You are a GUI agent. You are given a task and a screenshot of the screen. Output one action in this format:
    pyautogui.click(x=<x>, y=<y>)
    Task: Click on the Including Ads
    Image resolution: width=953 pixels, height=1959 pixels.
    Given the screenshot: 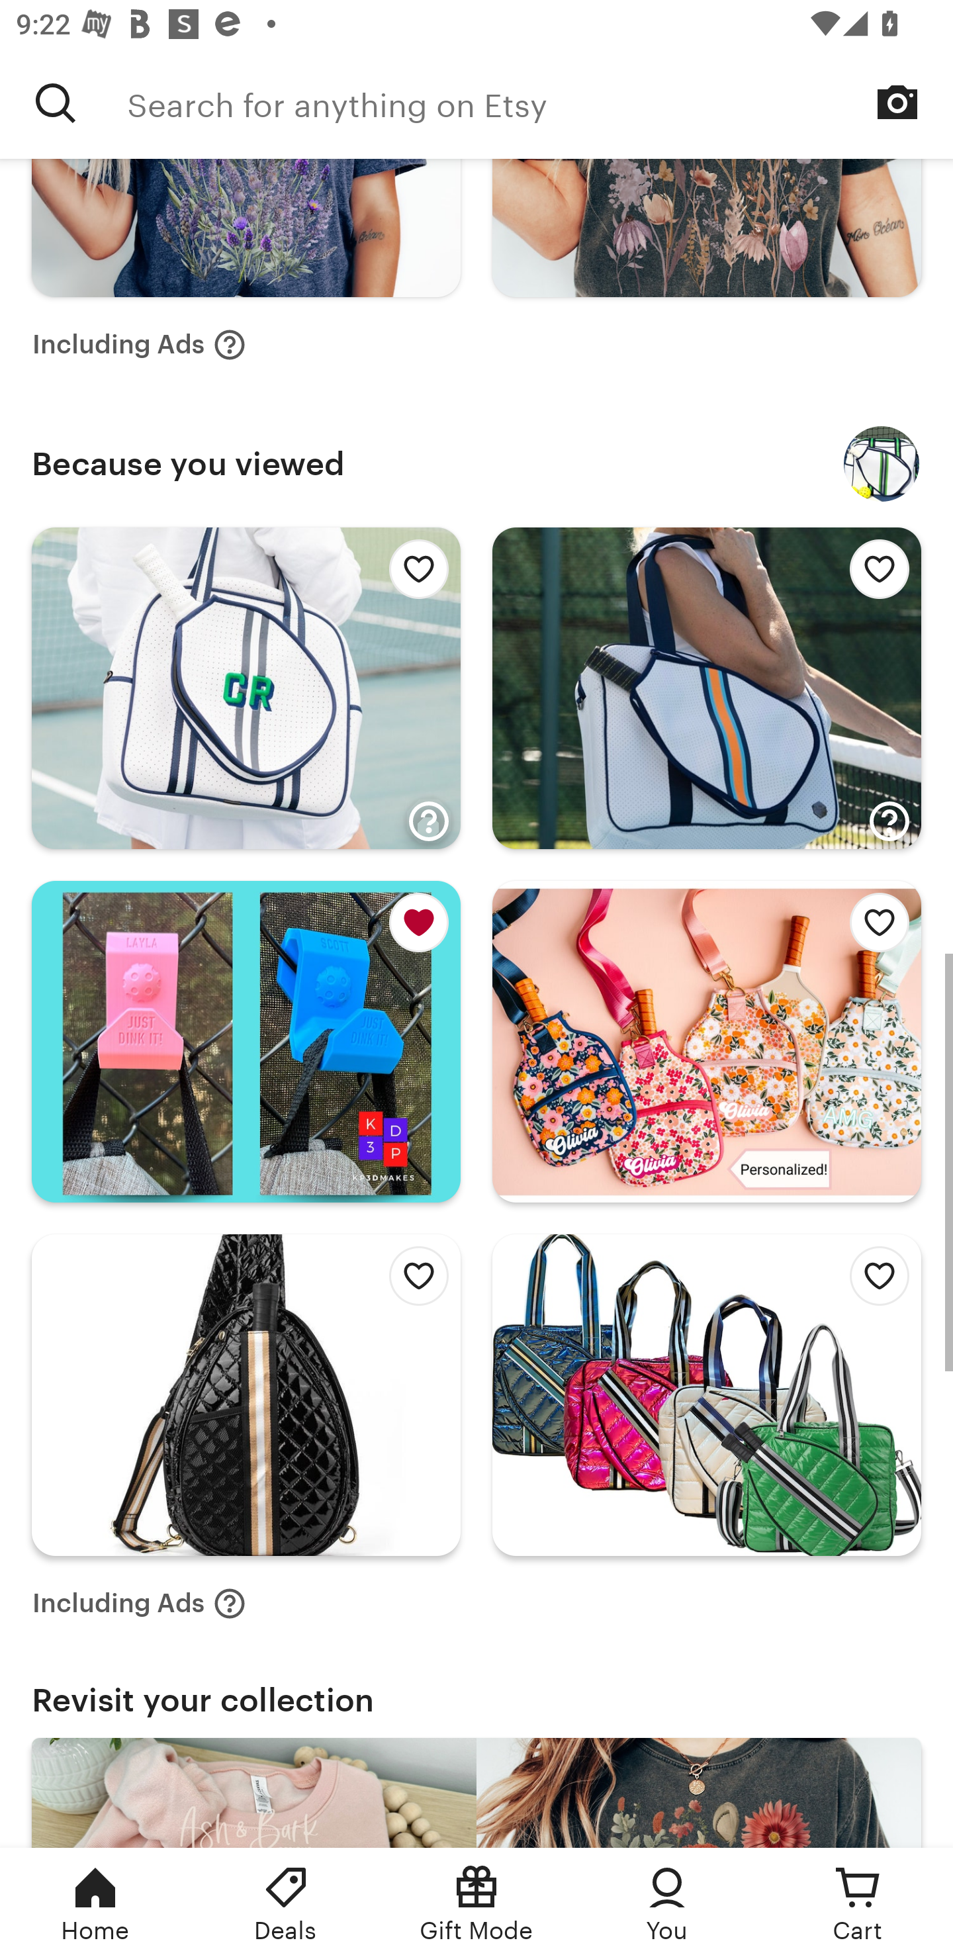 What is the action you would take?
    pyautogui.click(x=139, y=344)
    